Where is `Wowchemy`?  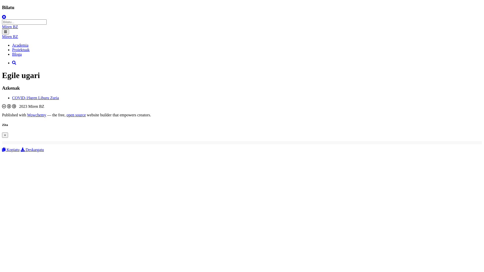 Wowchemy is located at coordinates (37, 115).